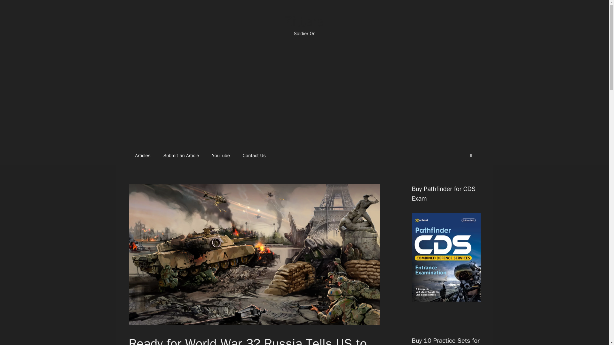  Describe the element at coordinates (304, 21) in the screenshot. I see `Zittara` at that location.